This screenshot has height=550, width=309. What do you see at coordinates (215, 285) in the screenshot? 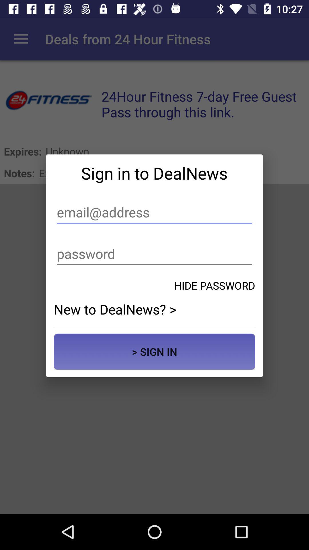
I see `scroll to hide password icon` at bounding box center [215, 285].